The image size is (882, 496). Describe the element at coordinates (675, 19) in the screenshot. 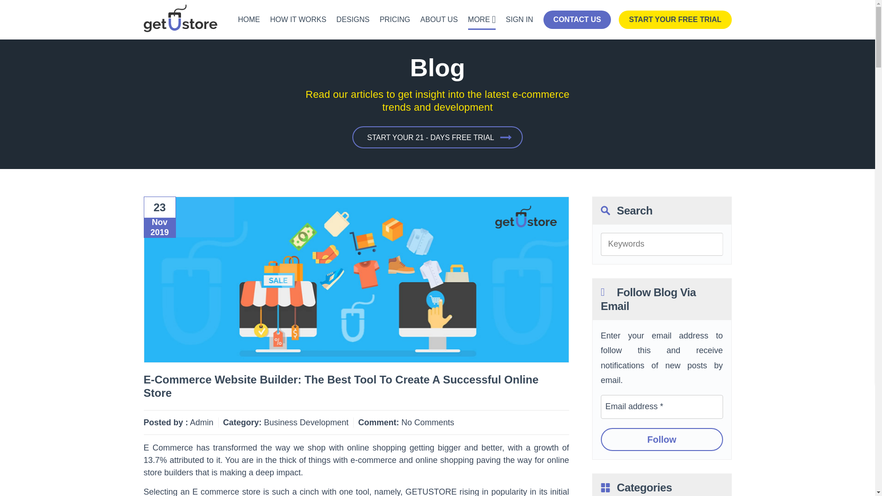

I see `START YOUR FREE TRIAL` at that location.